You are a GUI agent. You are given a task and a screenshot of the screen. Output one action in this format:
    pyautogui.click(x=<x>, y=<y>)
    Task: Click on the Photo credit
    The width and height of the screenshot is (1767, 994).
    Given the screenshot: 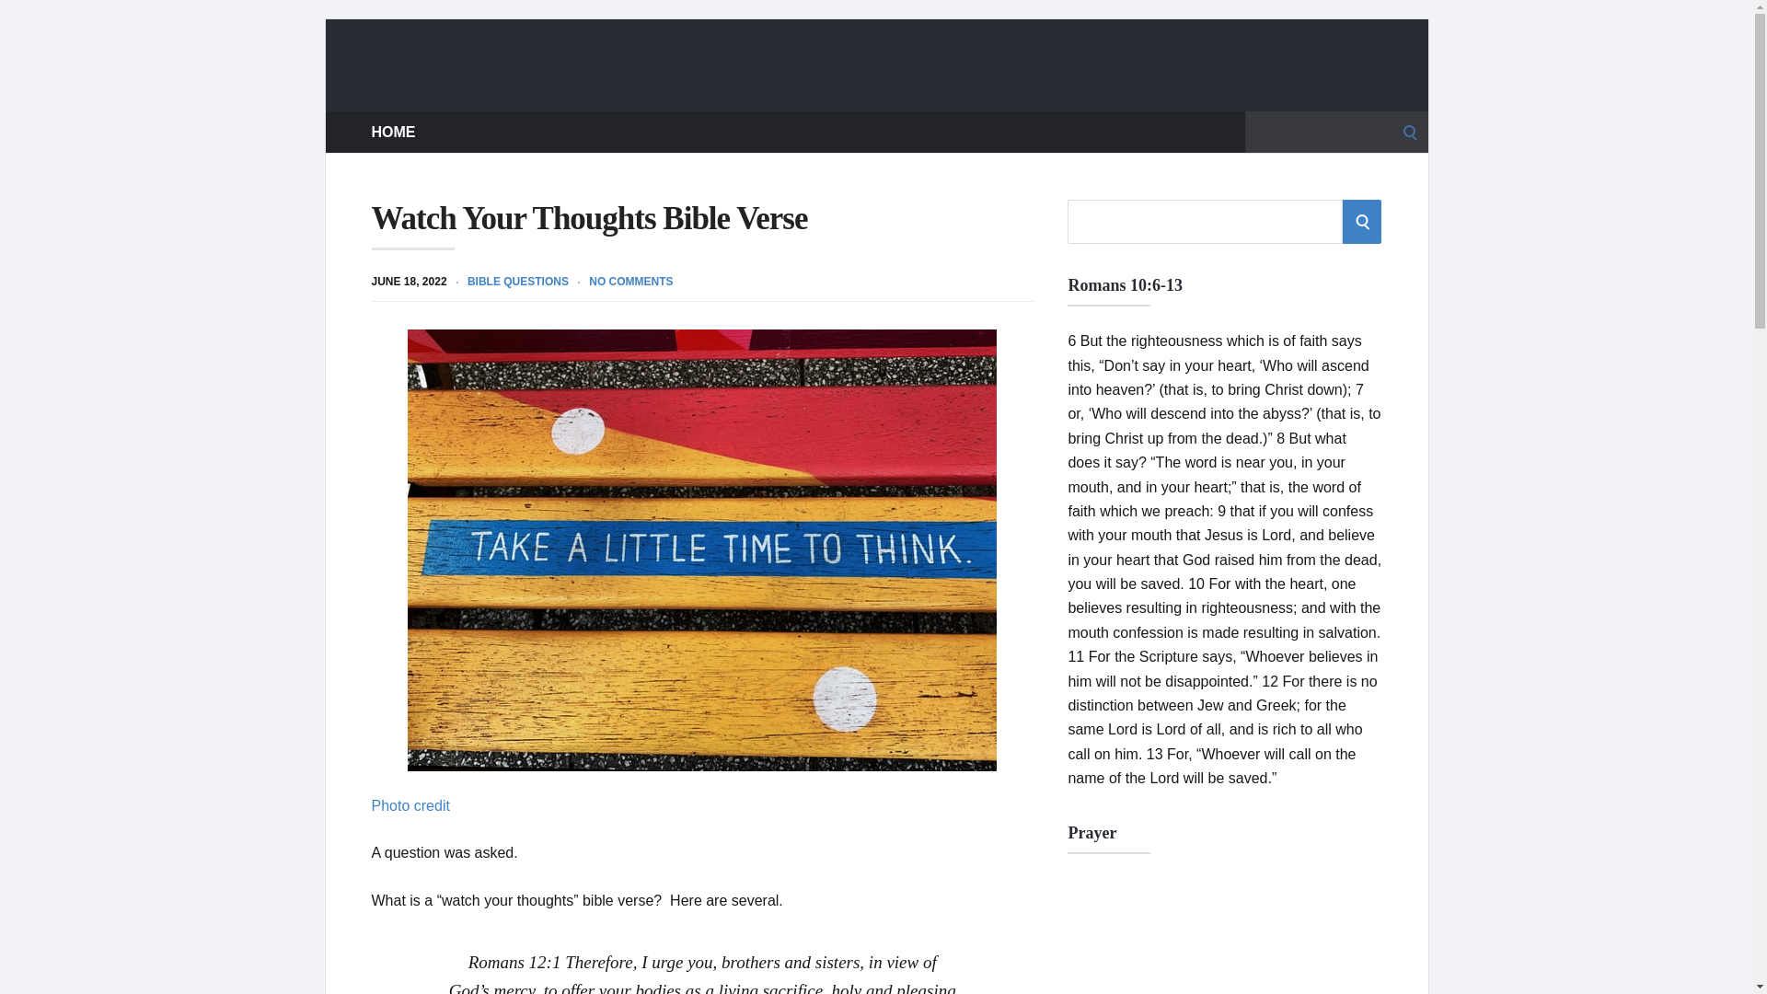 What is the action you would take?
    pyautogui.click(x=410, y=806)
    